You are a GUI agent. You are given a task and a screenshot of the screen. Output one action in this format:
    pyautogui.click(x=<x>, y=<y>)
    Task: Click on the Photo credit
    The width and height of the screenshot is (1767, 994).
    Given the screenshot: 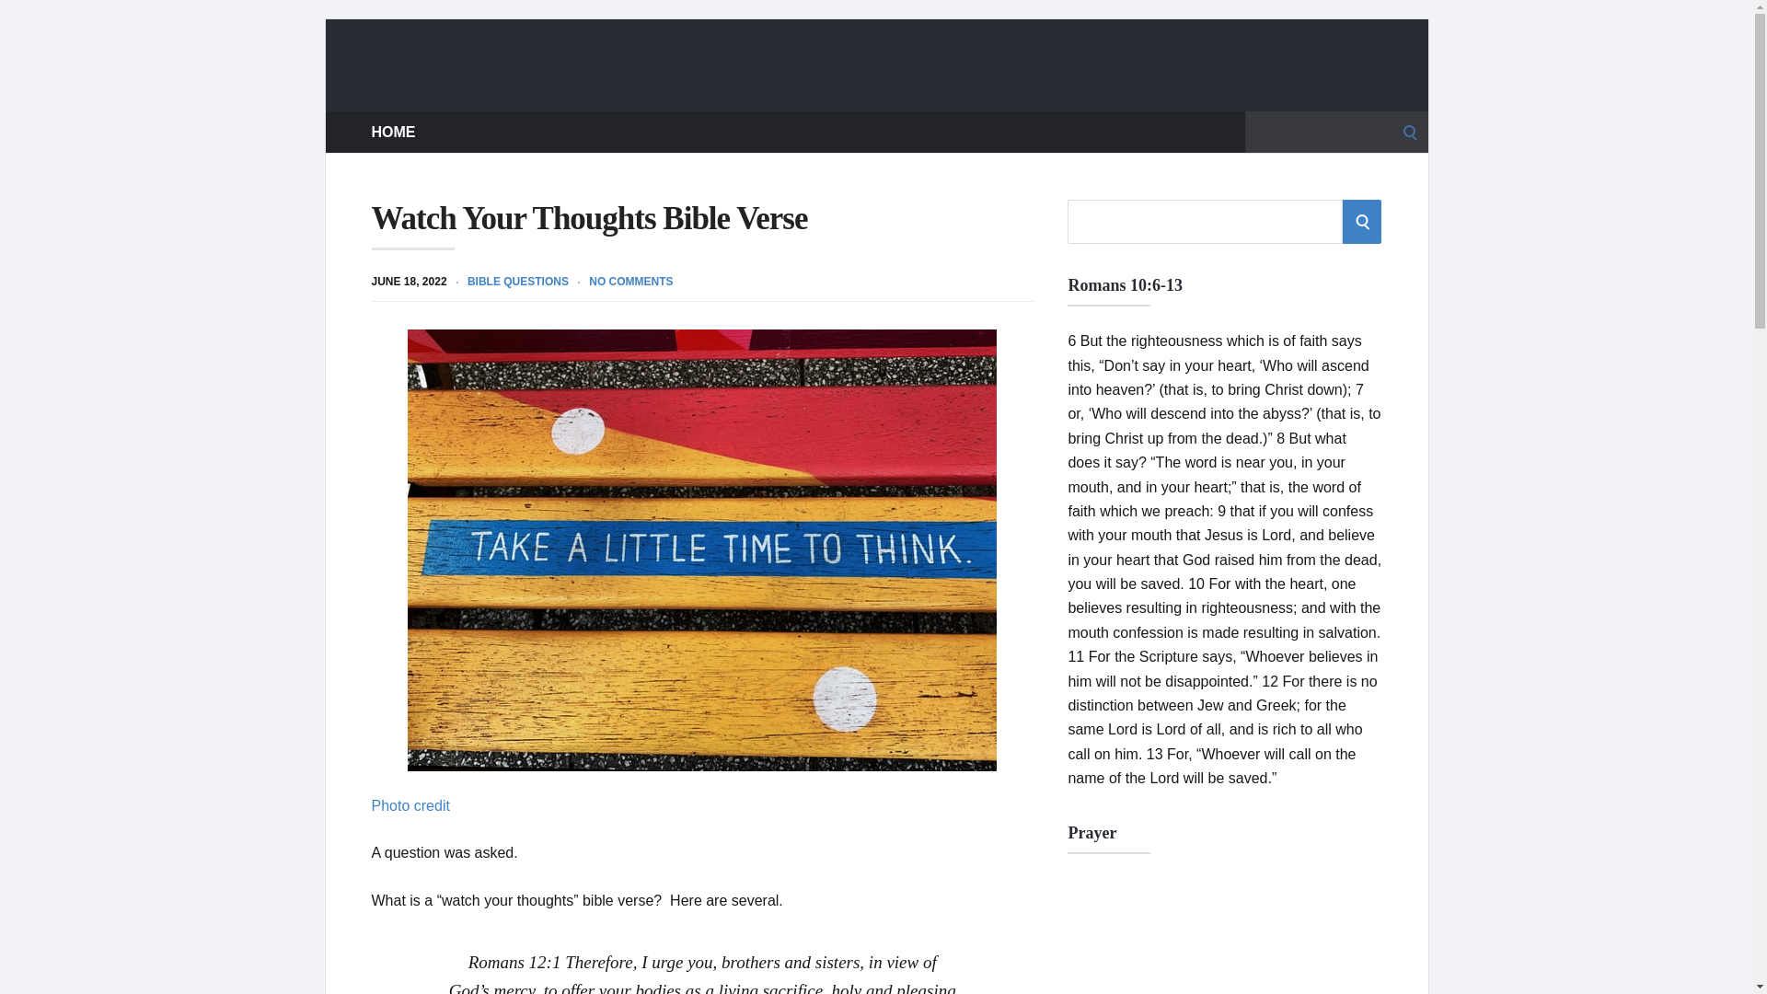 What is the action you would take?
    pyautogui.click(x=410, y=806)
    